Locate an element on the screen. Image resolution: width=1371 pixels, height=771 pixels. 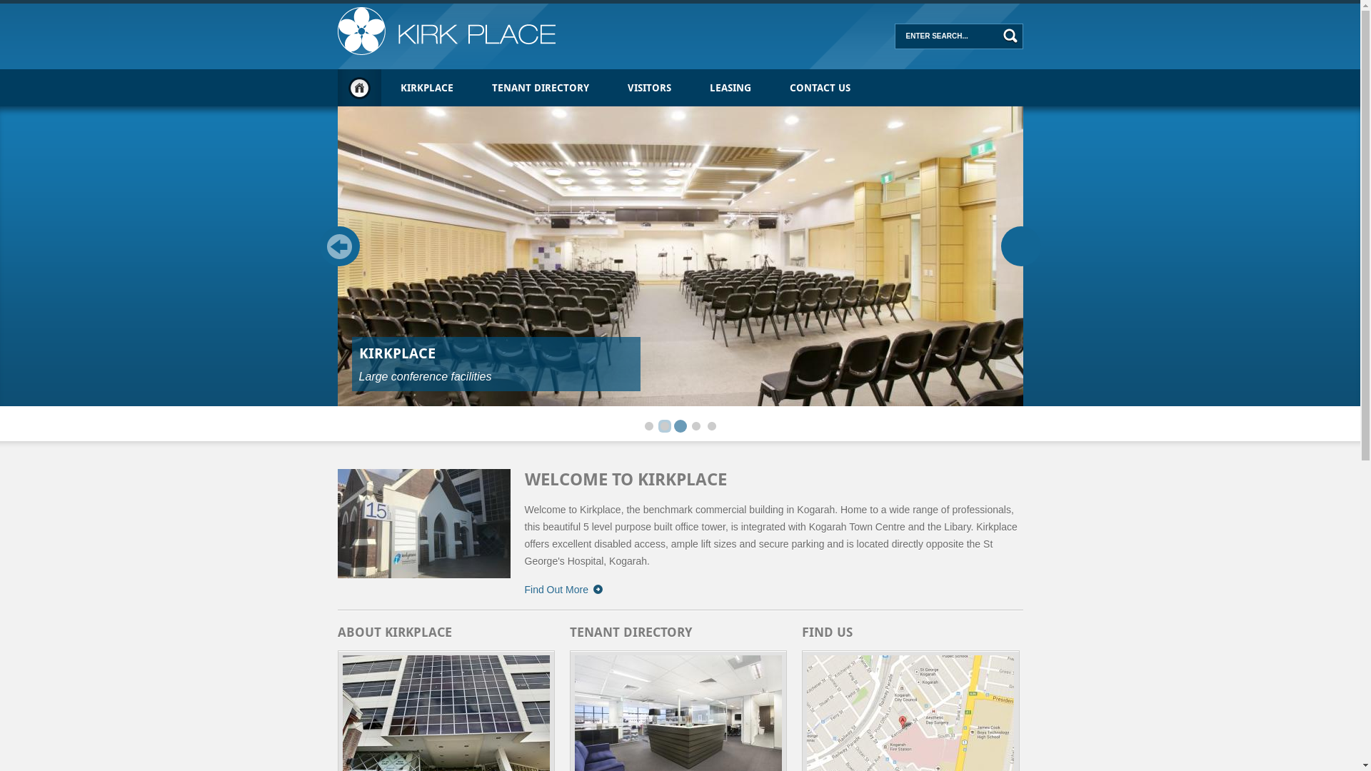
LEASING is located at coordinates (730, 88).